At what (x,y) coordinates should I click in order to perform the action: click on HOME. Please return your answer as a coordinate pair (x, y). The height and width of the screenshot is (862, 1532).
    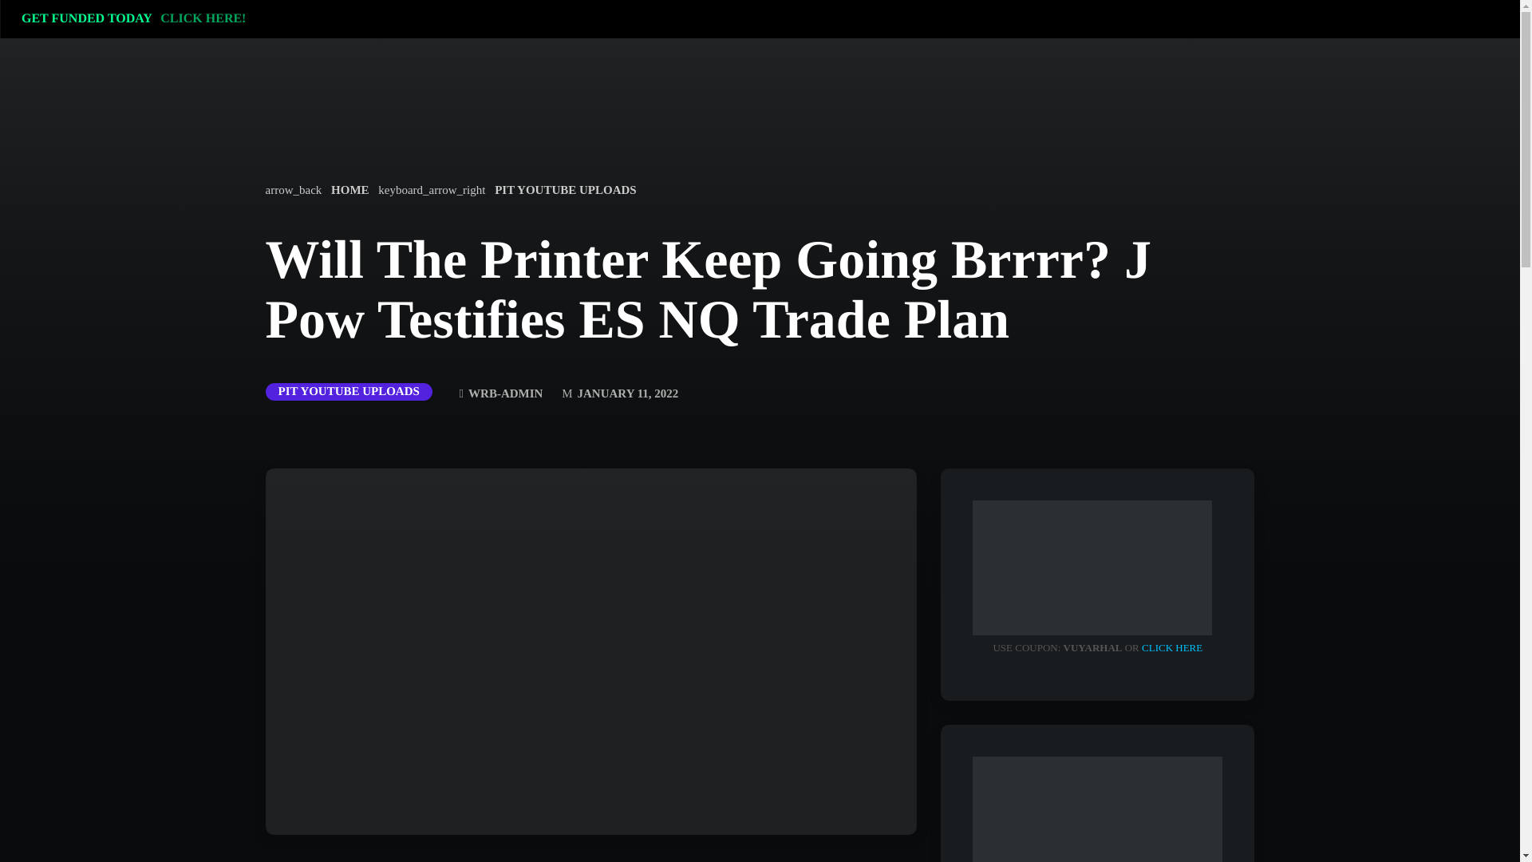
    Looking at the image, I should click on (348, 190).